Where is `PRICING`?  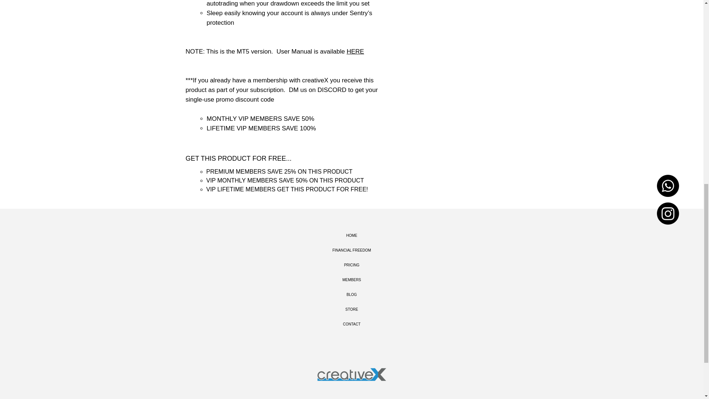 PRICING is located at coordinates (352, 265).